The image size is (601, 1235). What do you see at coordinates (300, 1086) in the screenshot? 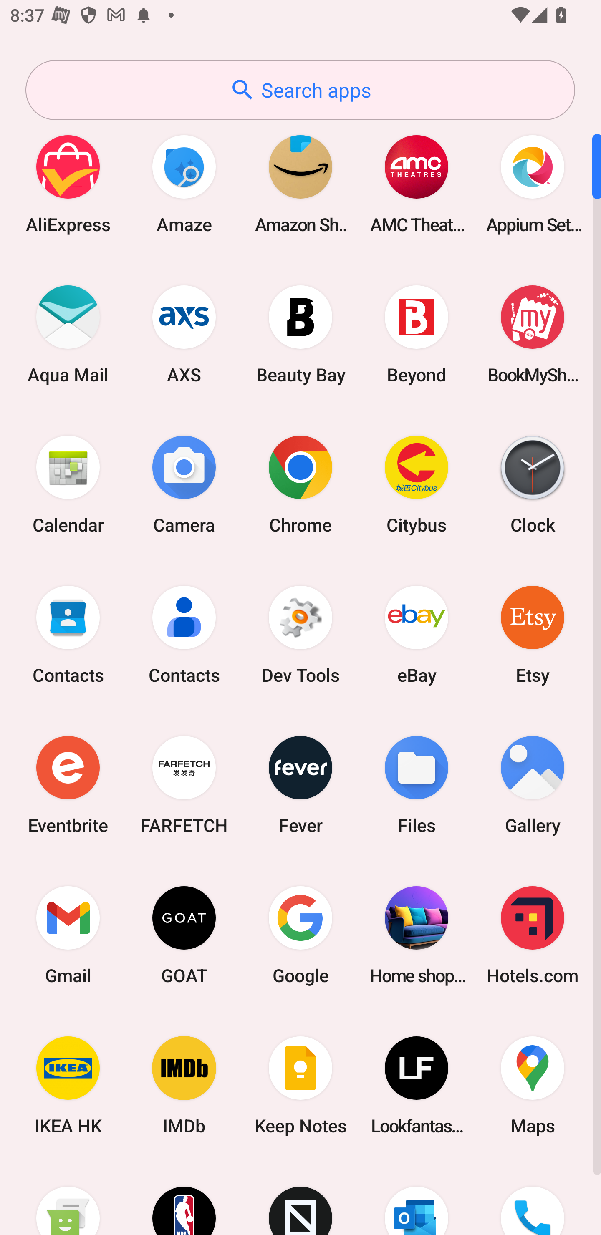
I see `Keep Notes` at bounding box center [300, 1086].